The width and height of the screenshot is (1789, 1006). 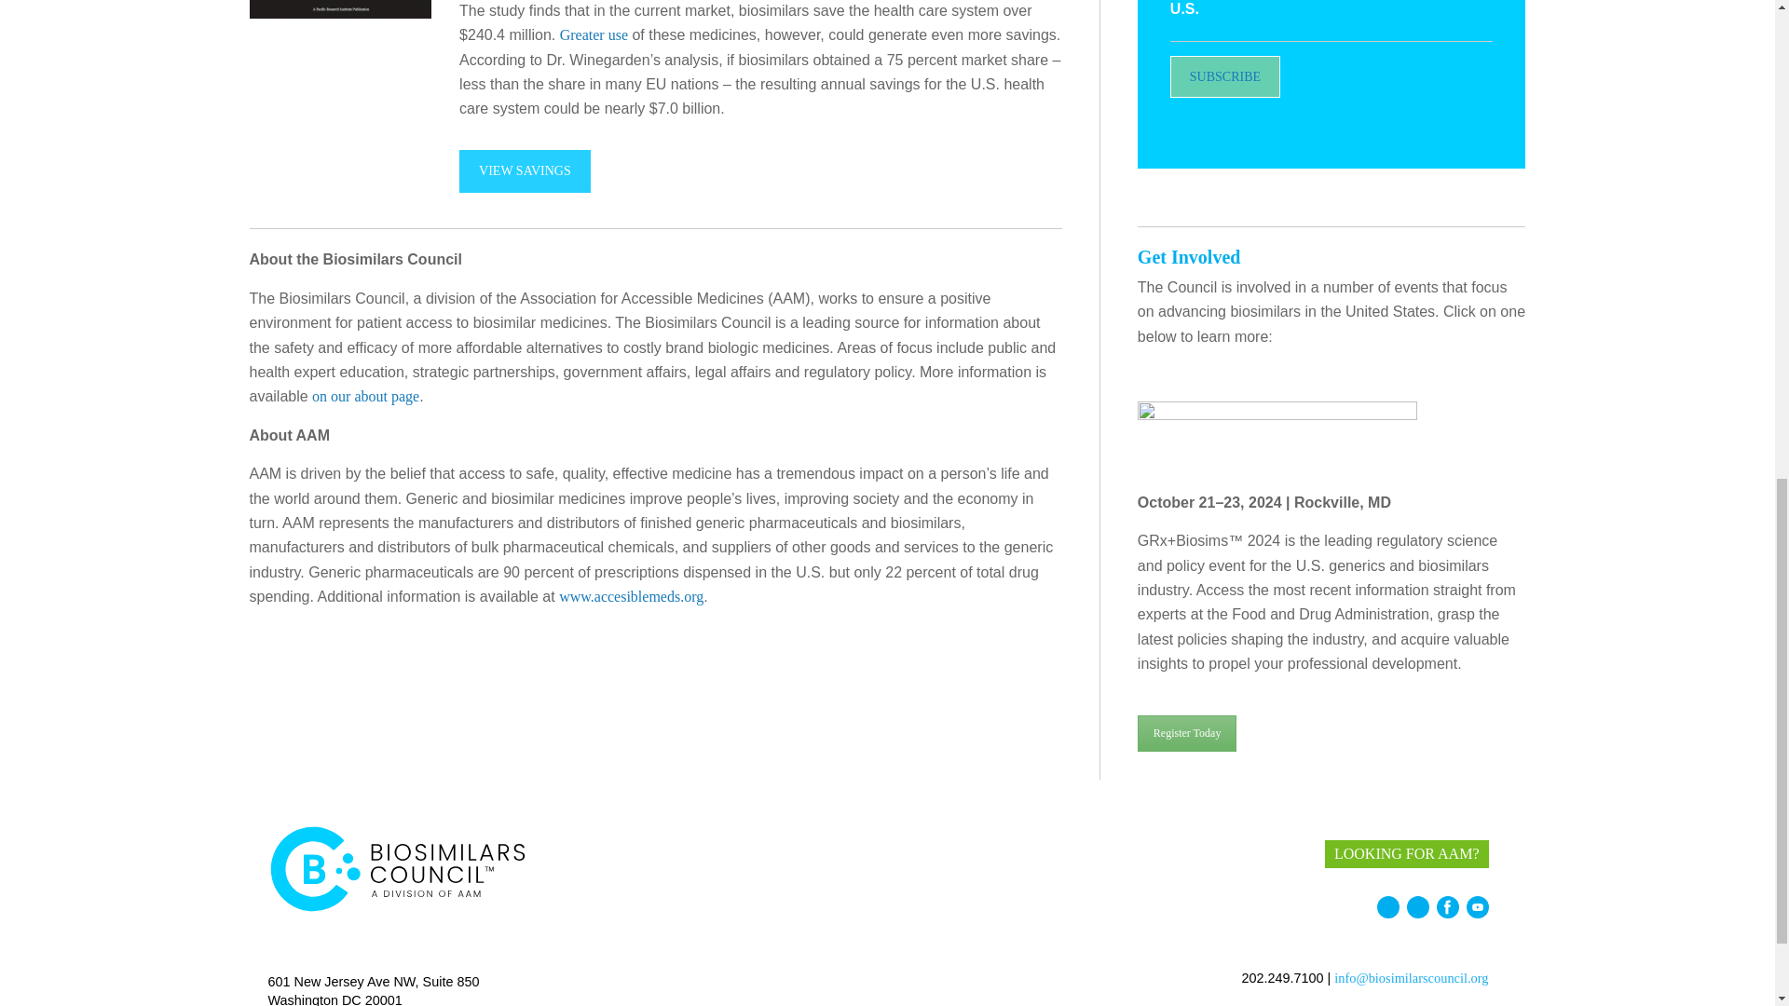 What do you see at coordinates (1187, 732) in the screenshot?
I see `Register Today` at bounding box center [1187, 732].